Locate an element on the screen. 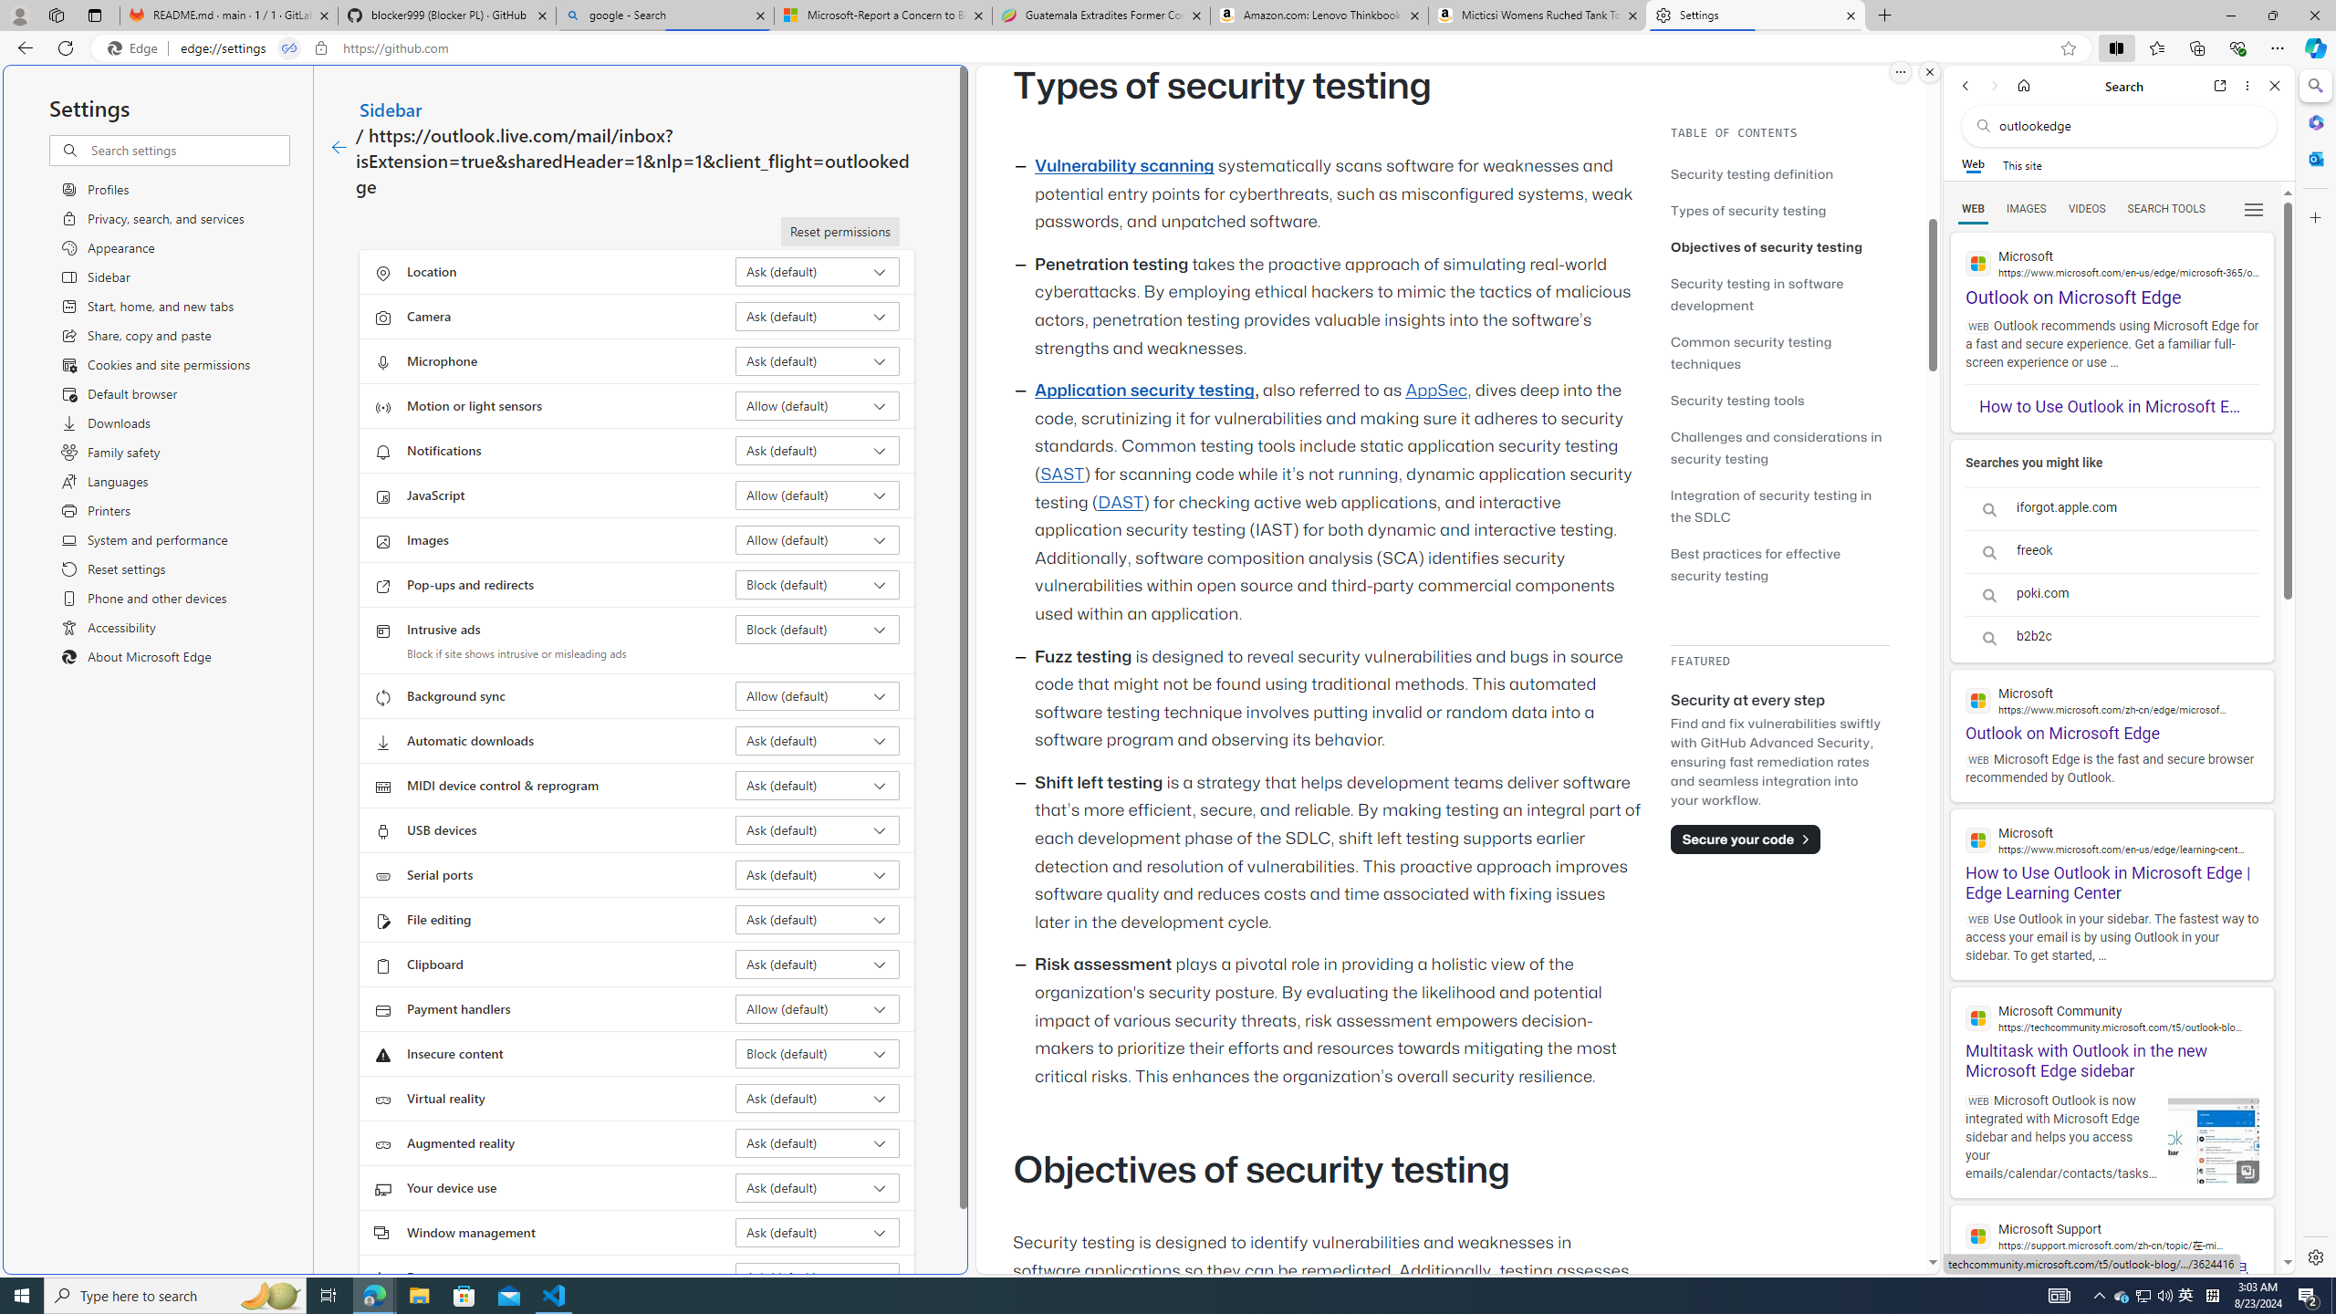  USB devices Ask (default) is located at coordinates (818, 830).